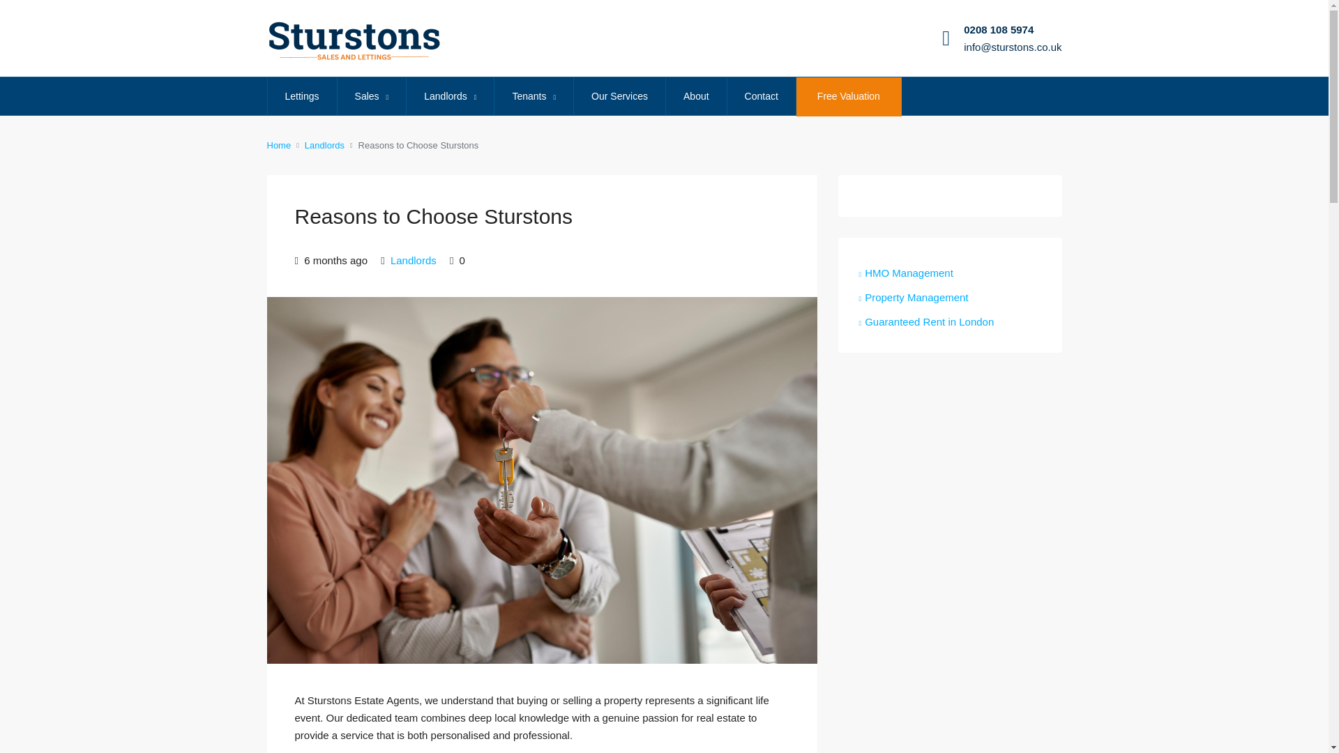  I want to click on Lettings, so click(303, 96).